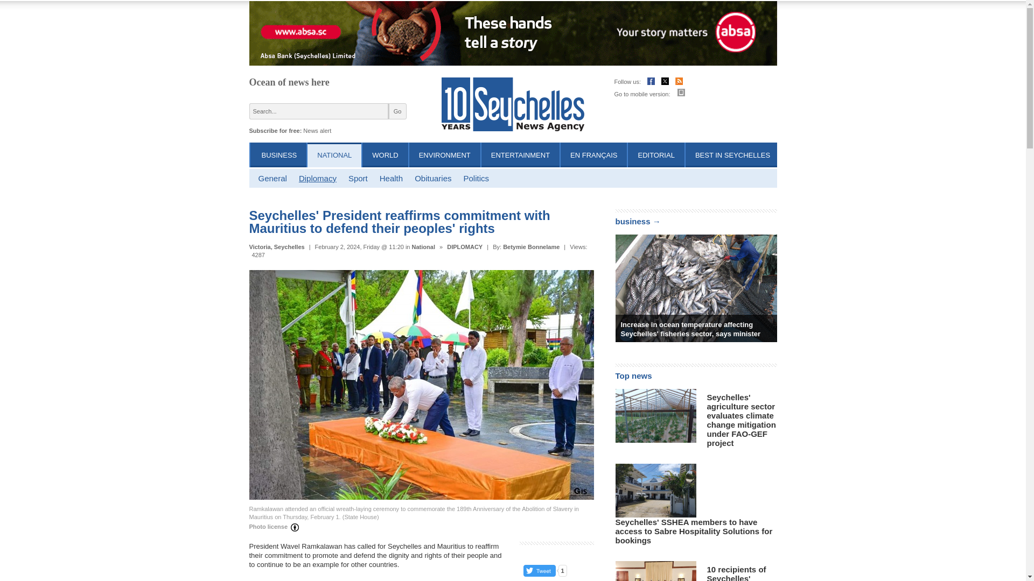 Image resolution: width=1034 pixels, height=581 pixels. Describe the element at coordinates (732, 155) in the screenshot. I see `BEST IN SEYCHELLES` at that location.